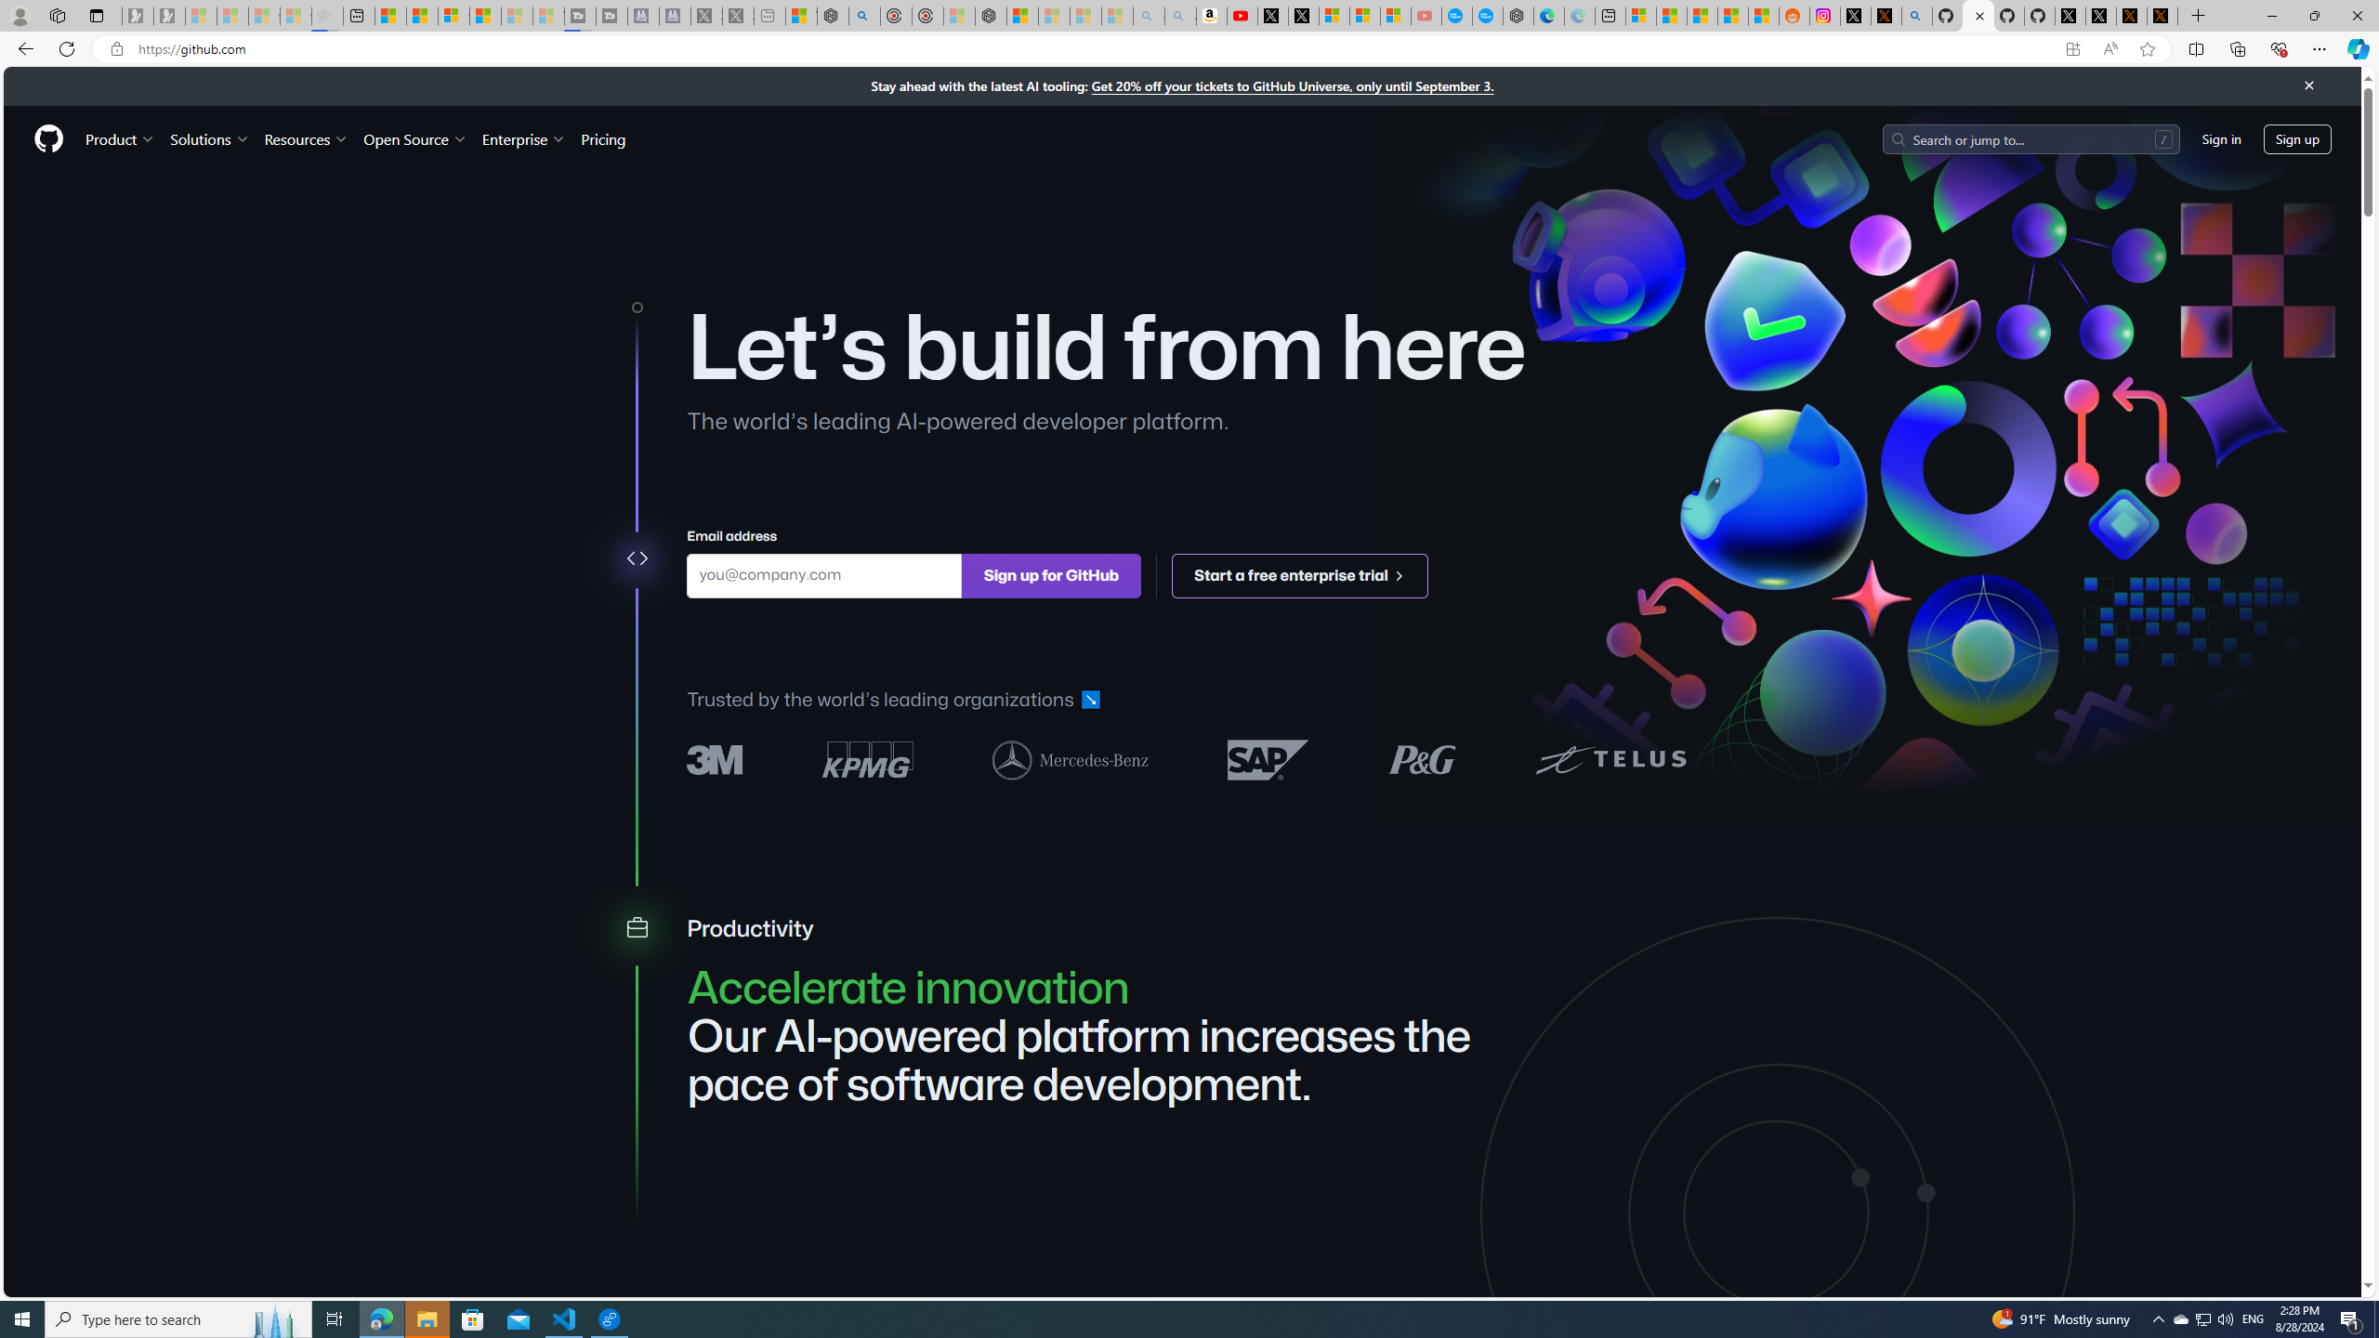 The image size is (2379, 1338). I want to click on Solutions, so click(209, 138).